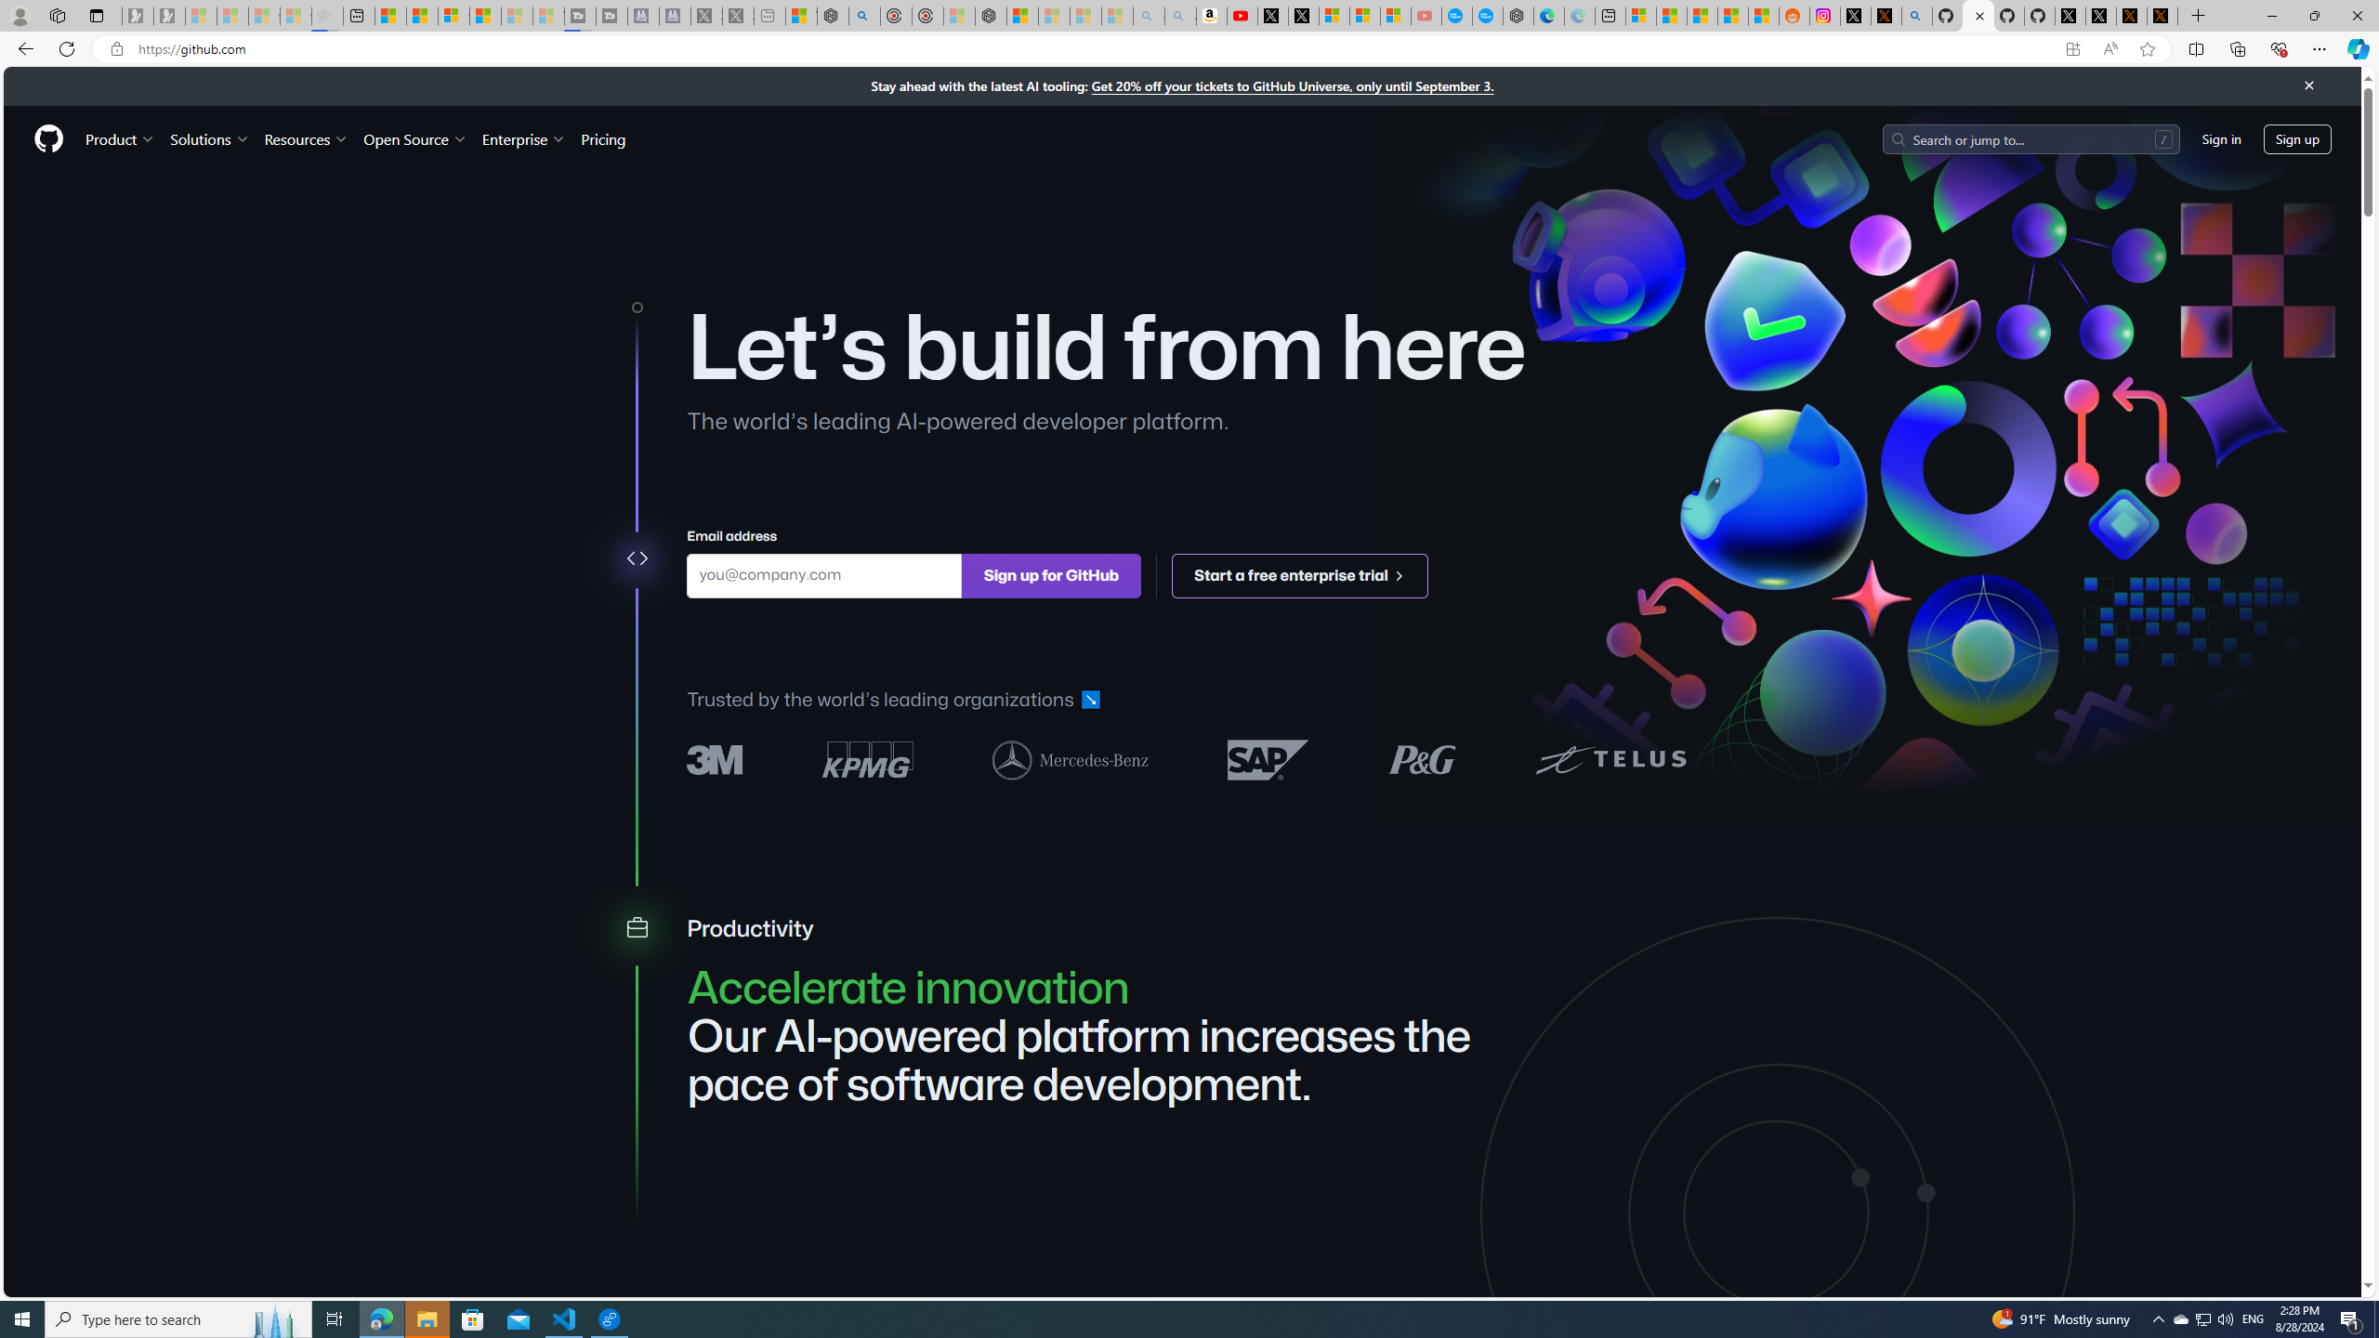 The image size is (2379, 1338). I want to click on Solutions, so click(209, 138).